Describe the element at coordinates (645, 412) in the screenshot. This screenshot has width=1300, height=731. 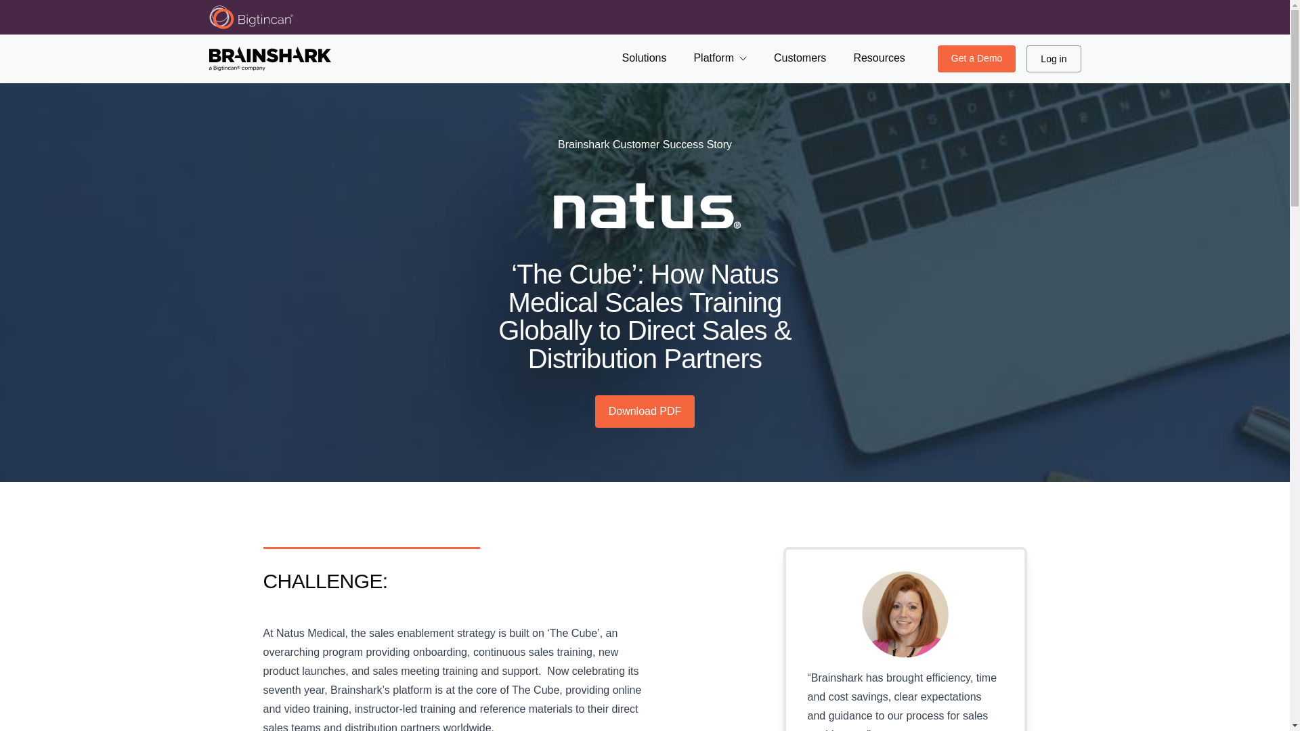
I see `Download PDF` at that location.